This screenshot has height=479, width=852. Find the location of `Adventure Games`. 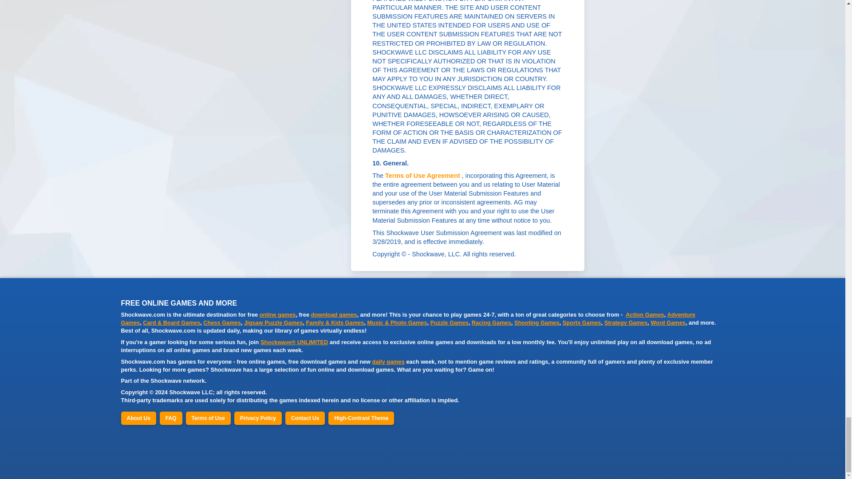

Adventure Games is located at coordinates (408, 318).